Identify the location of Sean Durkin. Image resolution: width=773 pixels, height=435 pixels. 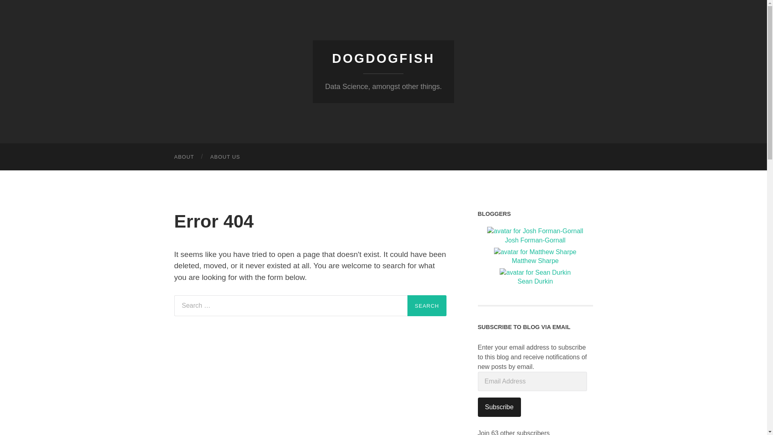
(535, 278).